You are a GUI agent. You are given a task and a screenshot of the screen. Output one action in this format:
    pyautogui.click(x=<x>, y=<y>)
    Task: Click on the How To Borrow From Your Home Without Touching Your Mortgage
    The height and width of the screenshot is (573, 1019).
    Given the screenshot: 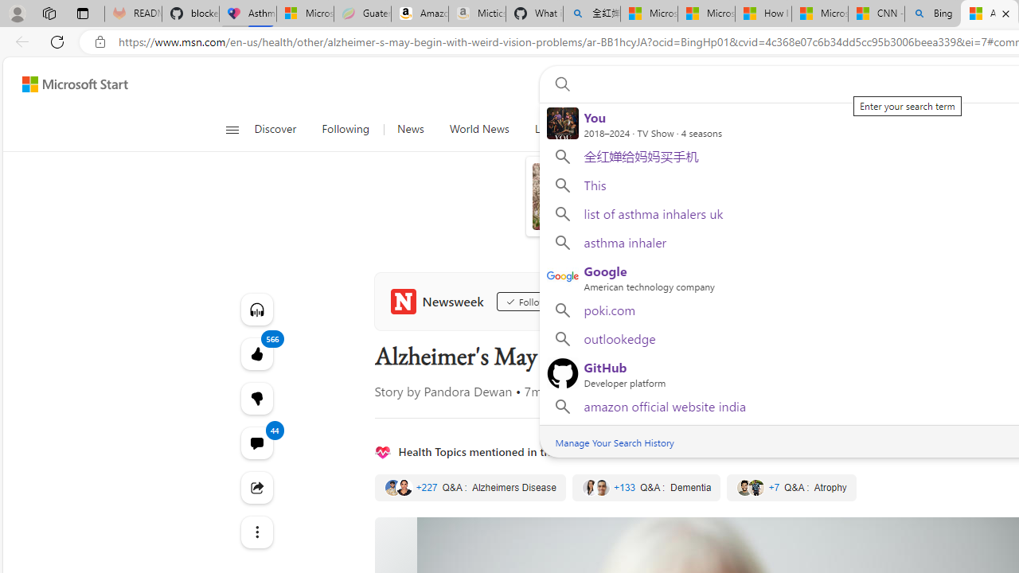 What is the action you would take?
    pyautogui.click(x=766, y=186)
    